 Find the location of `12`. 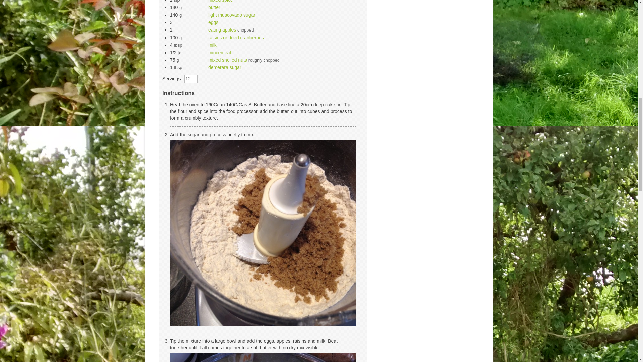

12 is located at coordinates (191, 79).